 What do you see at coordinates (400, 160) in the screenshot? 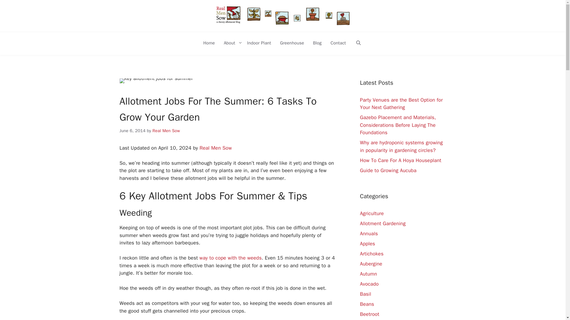
I see `How To Care For A Hoya Houseplant` at bounding box center [400, 160].